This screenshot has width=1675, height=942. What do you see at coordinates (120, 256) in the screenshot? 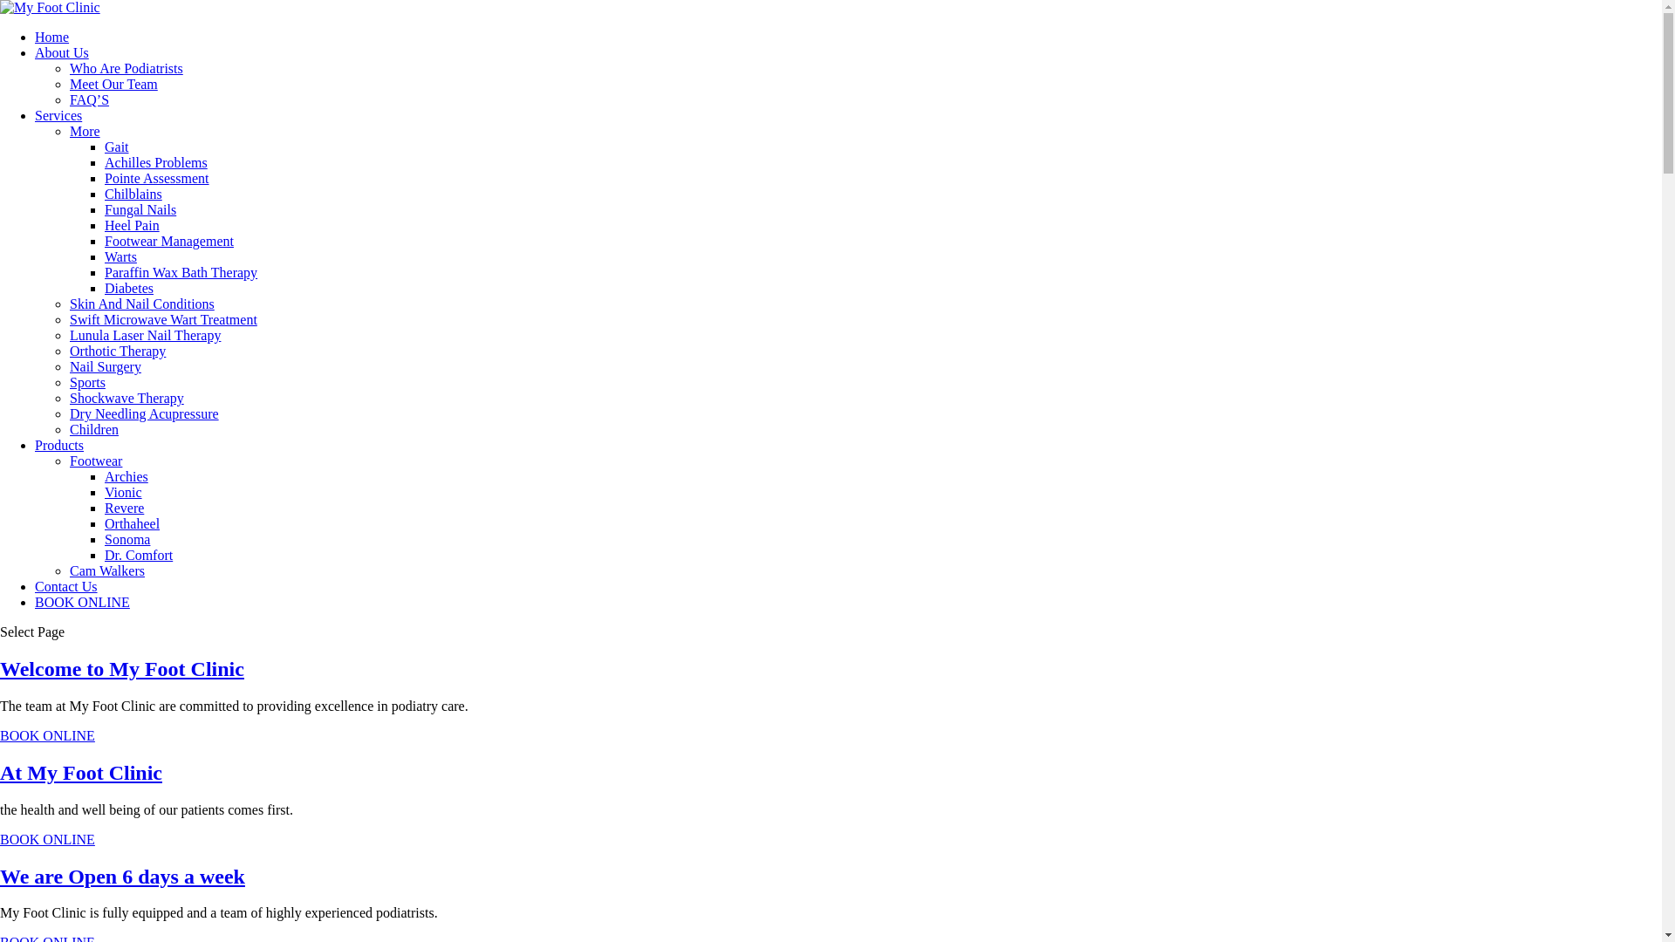
I see `Warts` at bounding box center [120, 256].